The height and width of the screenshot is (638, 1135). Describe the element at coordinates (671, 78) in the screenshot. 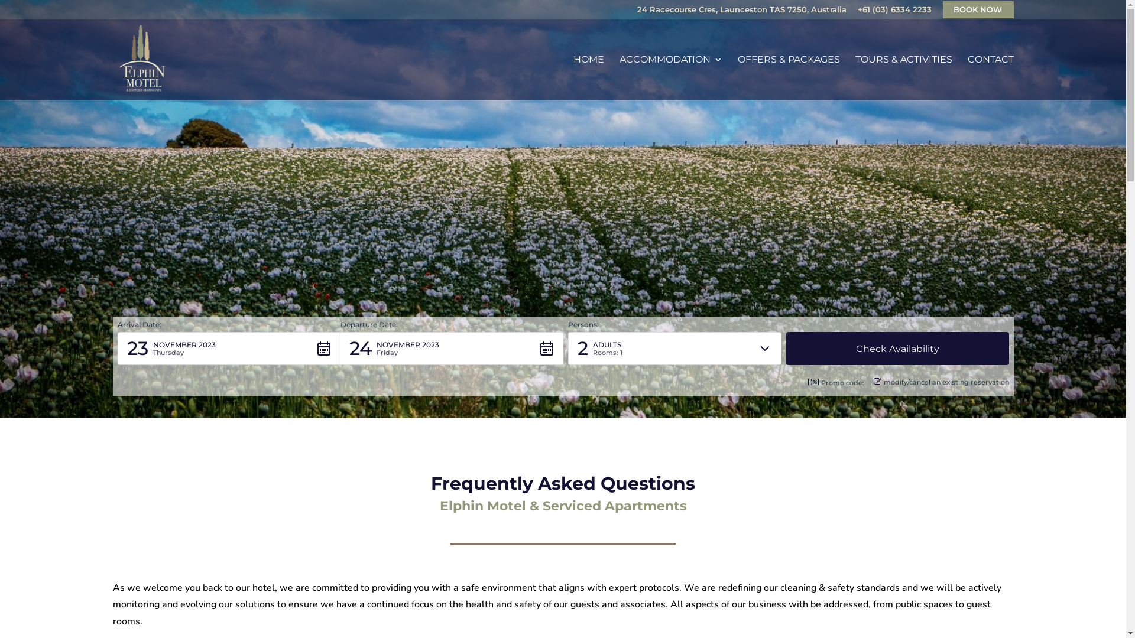

I see `ACCOMMODATION` at that location.